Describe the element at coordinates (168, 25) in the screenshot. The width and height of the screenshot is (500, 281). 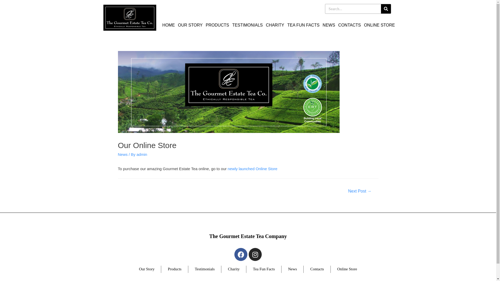
I see `HOME` at that location.